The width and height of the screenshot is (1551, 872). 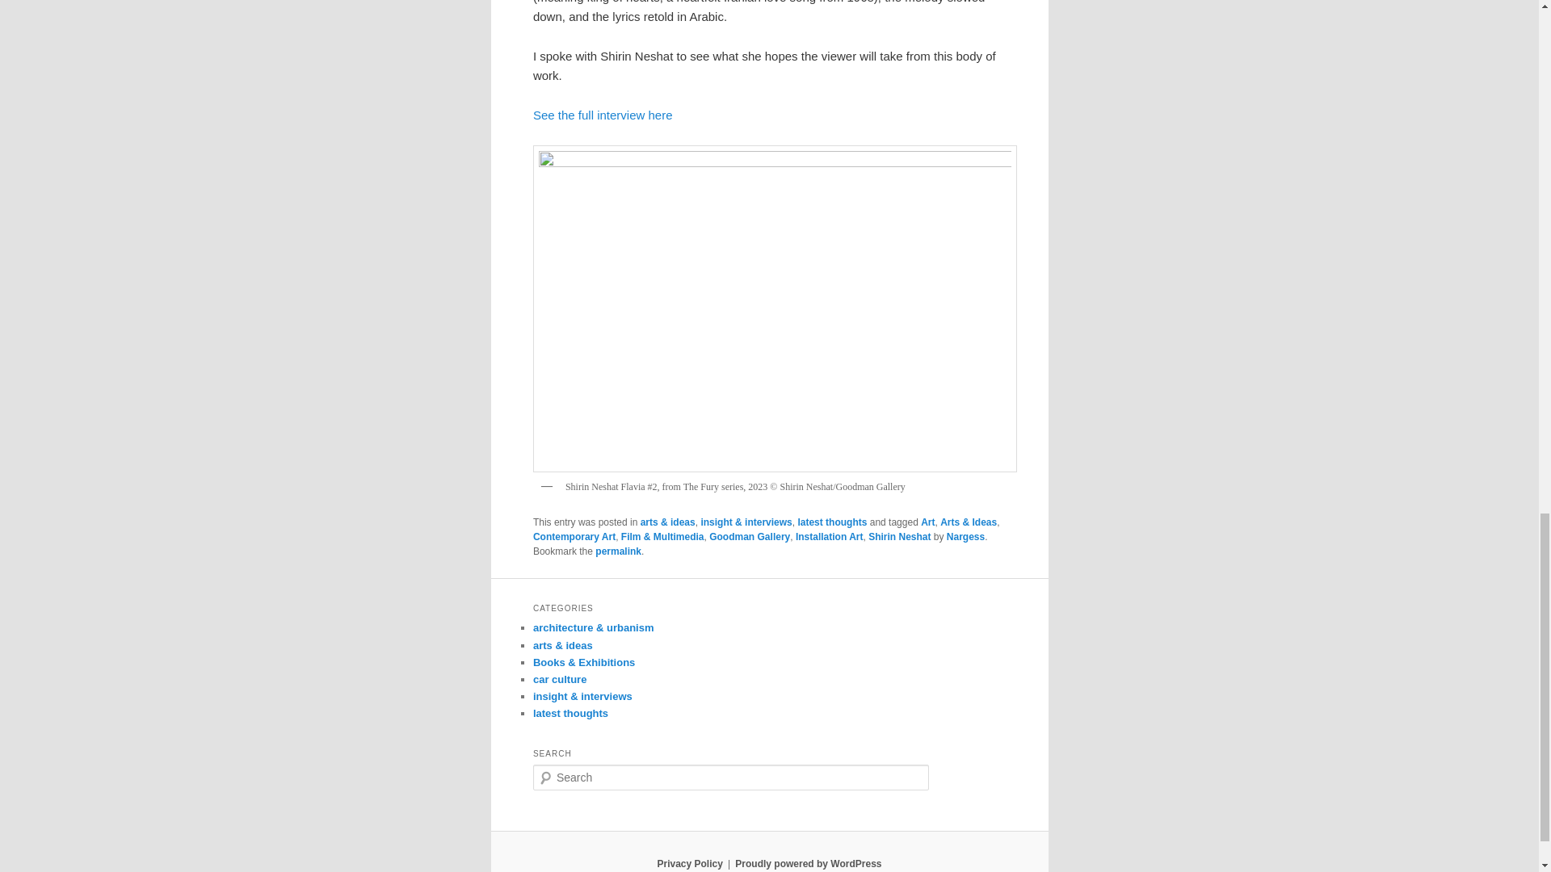 What do you see at coordinates (829, 536) in the screenshot?
I see `Installation Art` at bounding box center [829, 536].